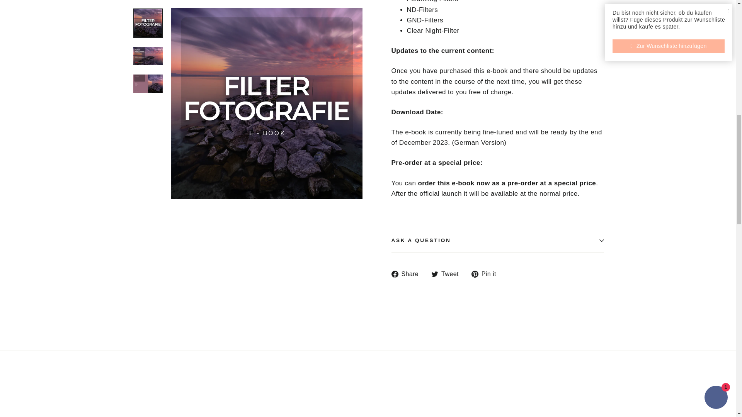 Image resolution: width=742 pixels, height=417 pixels. I want to click on twitter, so click(434, 274).